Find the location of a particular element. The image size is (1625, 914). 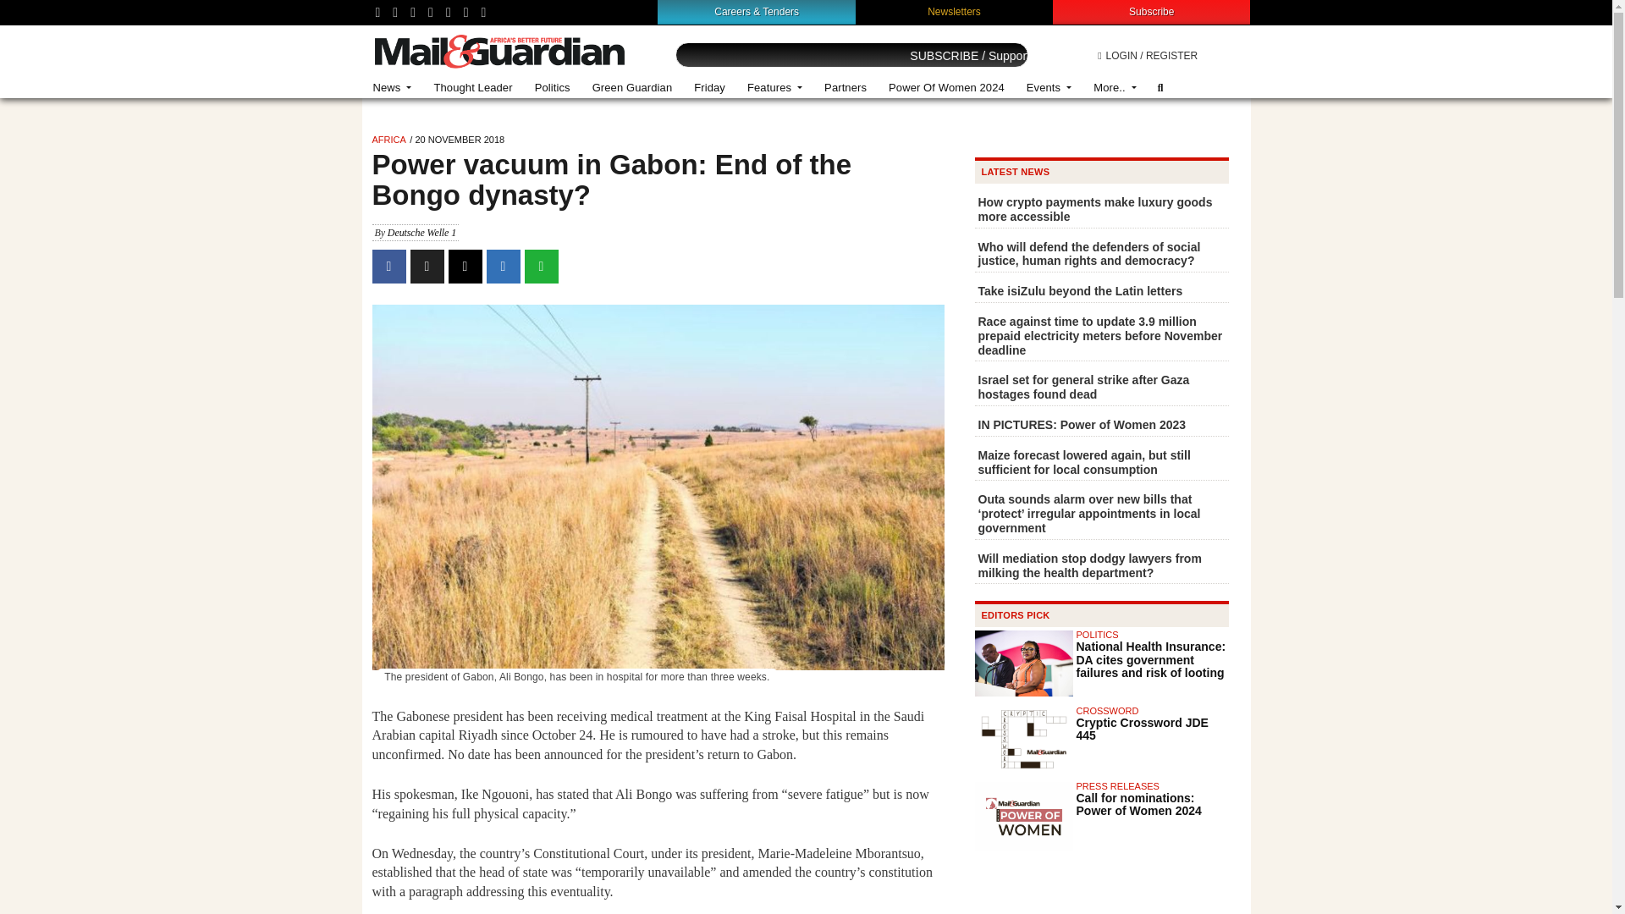

News is located at coordinates (393, 88).